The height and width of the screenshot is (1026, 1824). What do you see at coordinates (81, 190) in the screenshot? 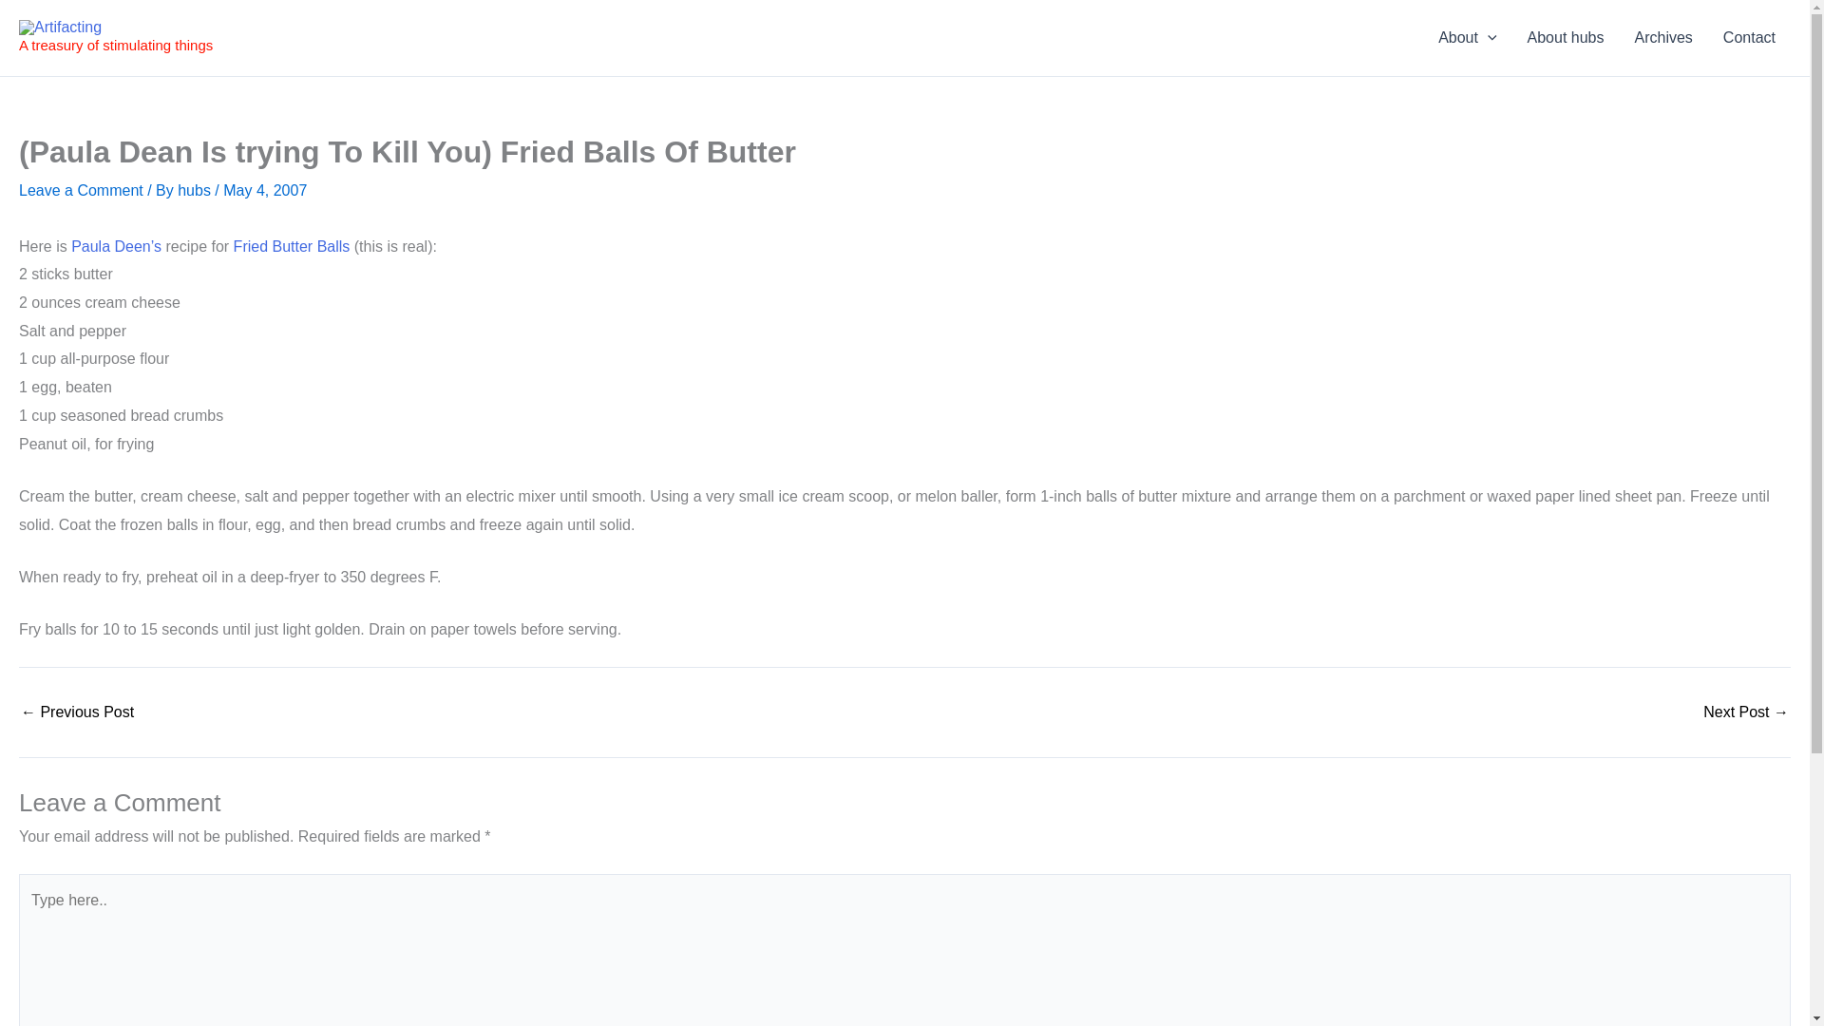
I see `Leave a Comment` at bounding box center [81, 190].